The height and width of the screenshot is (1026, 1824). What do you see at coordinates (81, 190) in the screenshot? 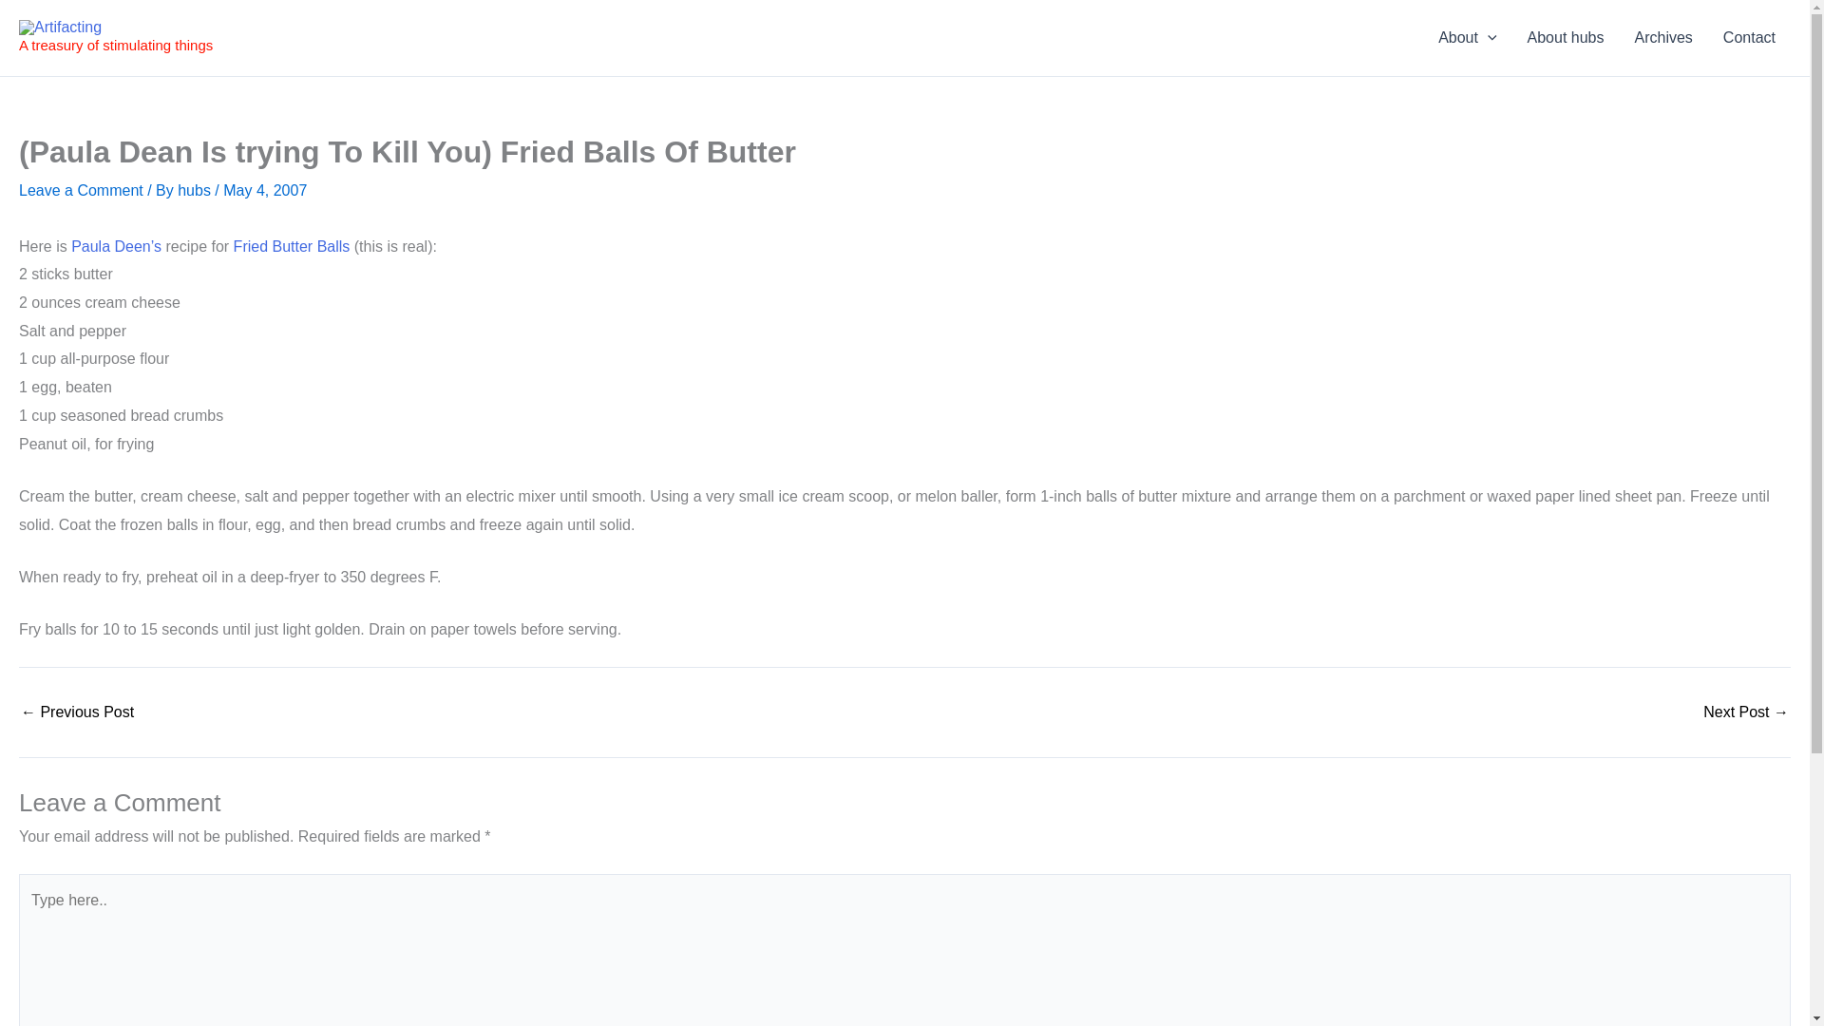
I see `Leave a Comment` at bounding box center [81, 190].